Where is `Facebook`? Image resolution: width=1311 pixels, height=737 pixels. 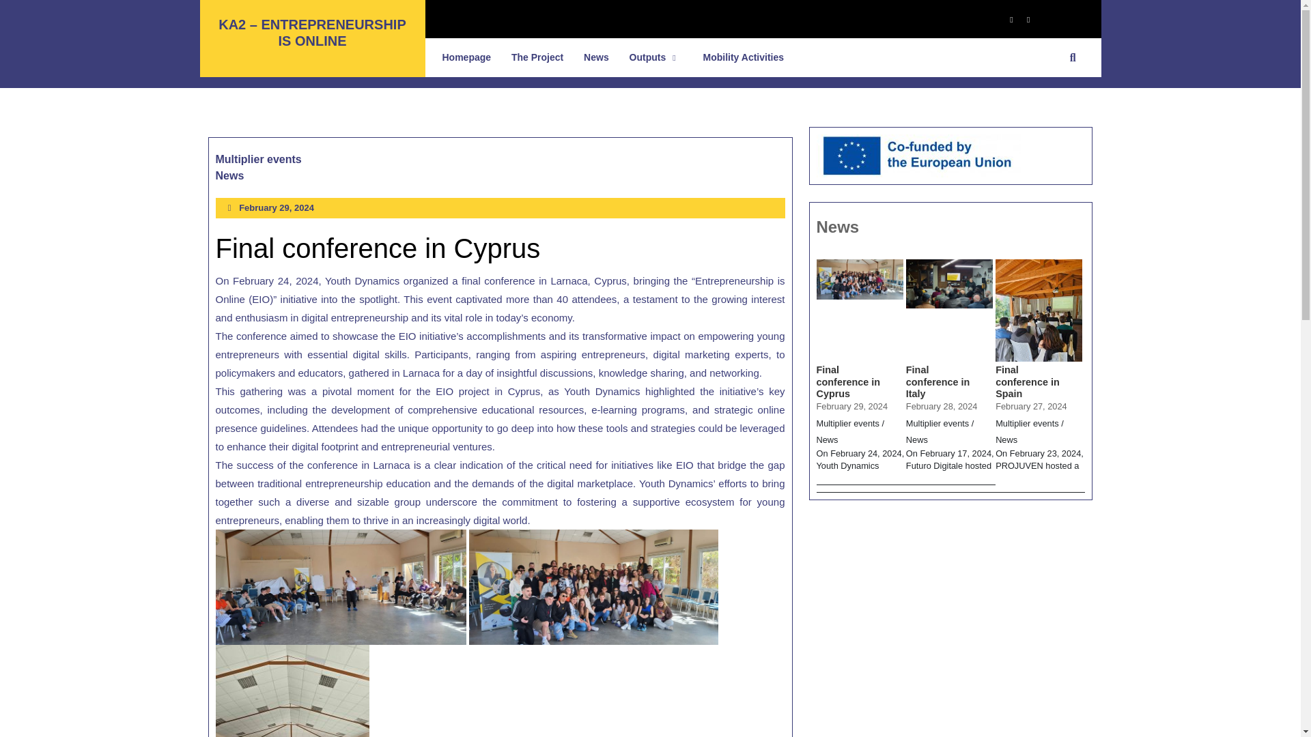 Facebook is located at coordinates (596, 57).